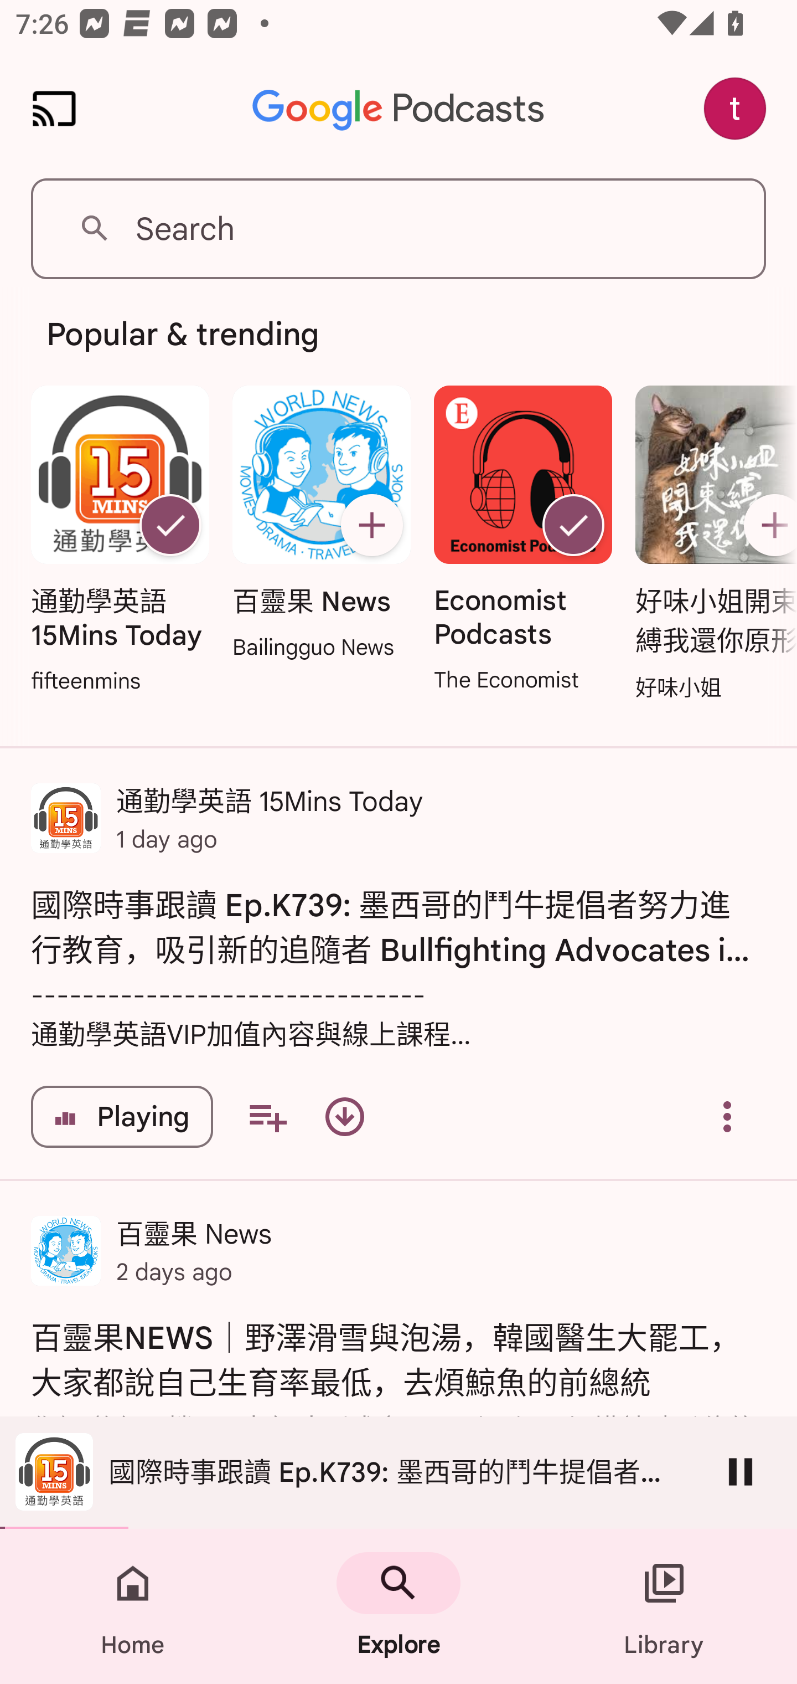  What do you see at coordinates (741, 1471) in the screenshot?
I see `Pause` at bounding box center [741, 1471].